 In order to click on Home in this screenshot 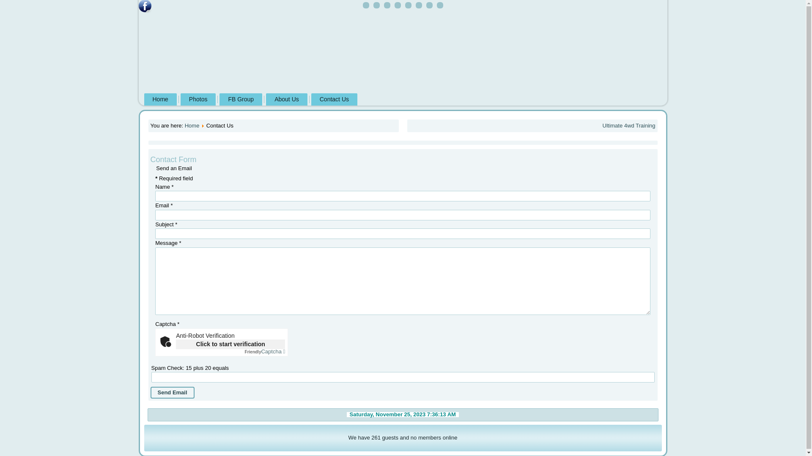, I will do `click(160, 100)`.